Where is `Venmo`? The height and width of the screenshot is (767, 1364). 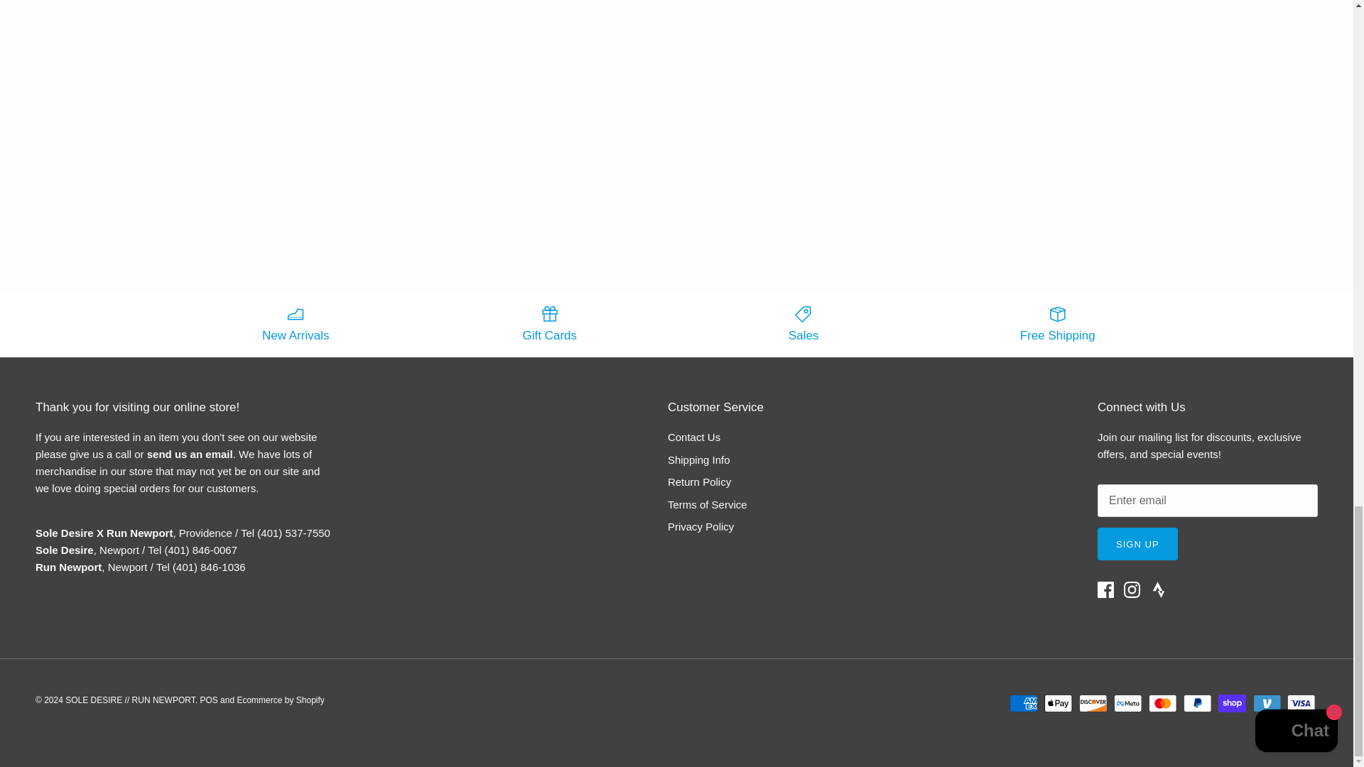 Venmo is located at coordinates (1267, 703).